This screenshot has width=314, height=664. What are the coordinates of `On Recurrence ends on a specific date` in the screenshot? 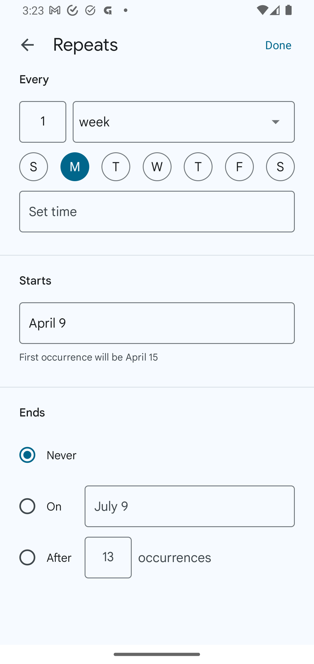 It's located at (46, 506).